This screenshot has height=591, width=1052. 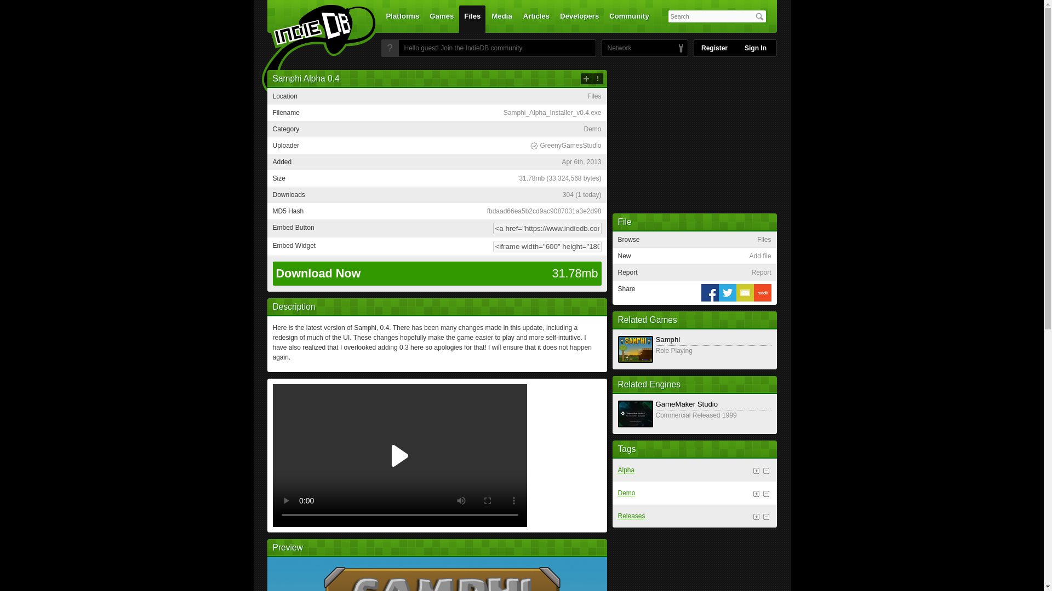 I want to click on DBolical, so click(x=616, y=48).